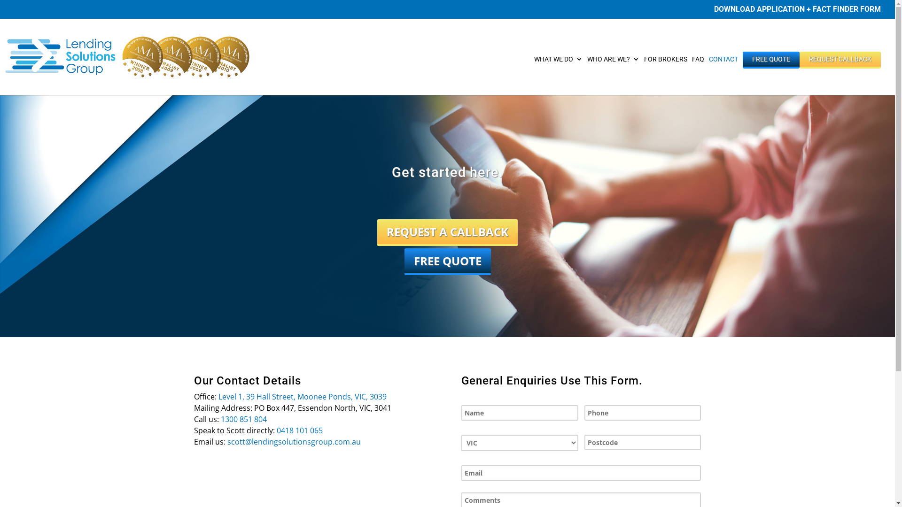  I want to click on FAQ, so click(698, 76).